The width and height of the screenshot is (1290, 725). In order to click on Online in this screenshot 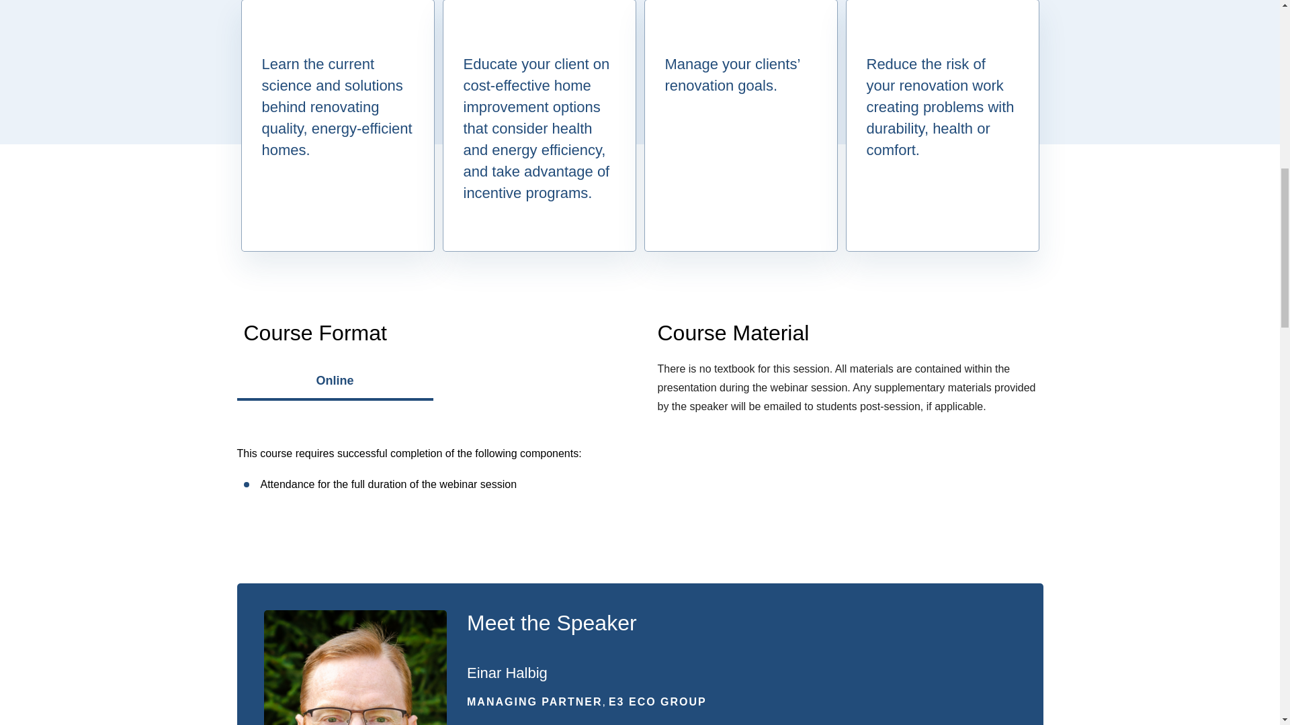, I will do `click(334, 387)`.